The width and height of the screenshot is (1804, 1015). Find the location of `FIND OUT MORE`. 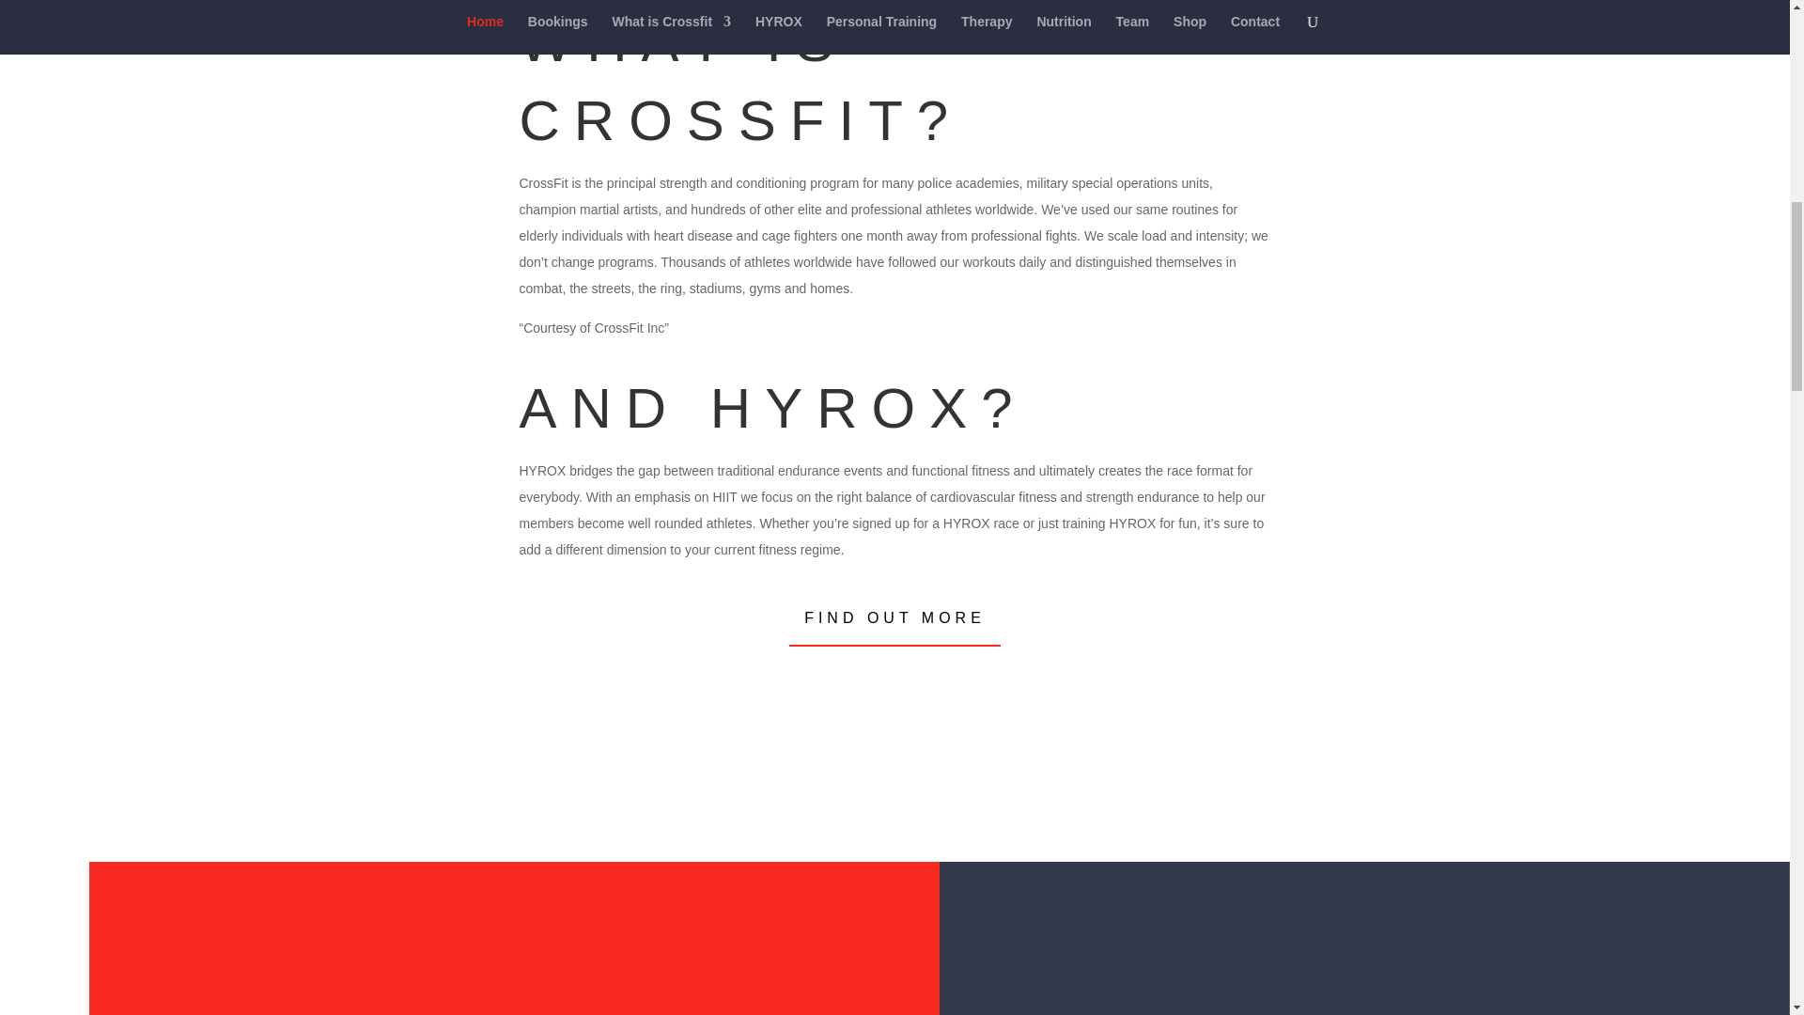

FIND OUT MORE is located at coordinates (894, 617).